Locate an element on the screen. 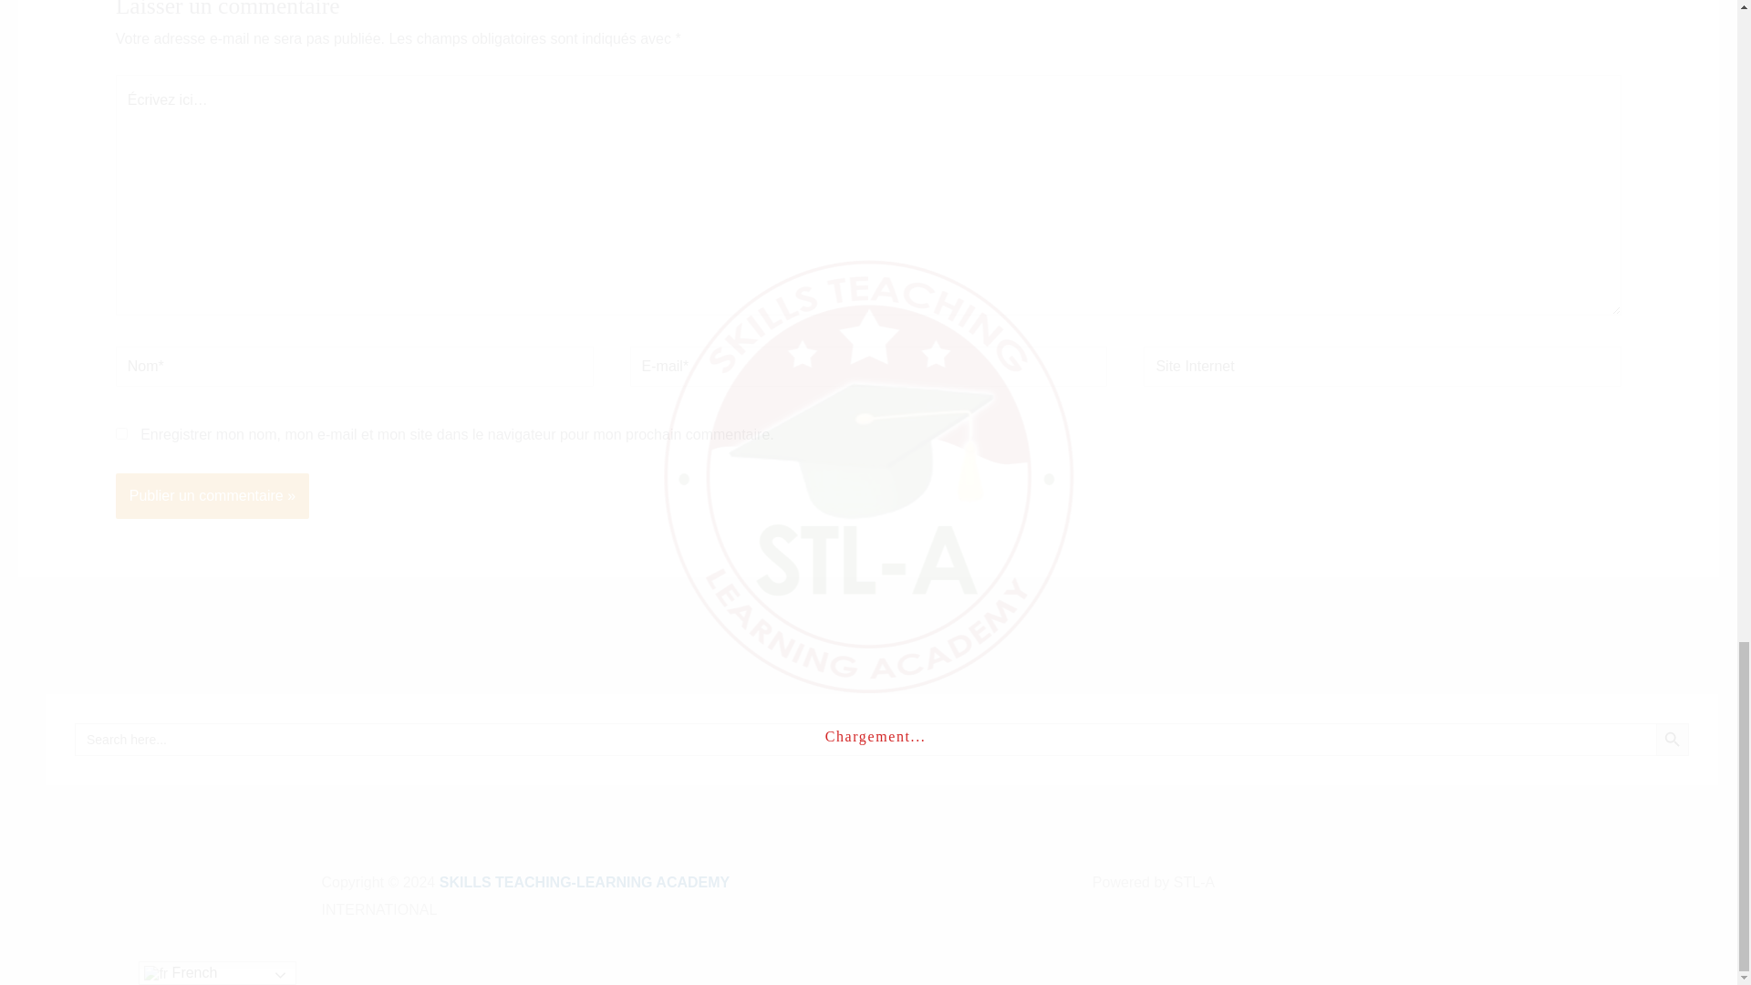 This screenshot has height=985, width=1751. Search Button is located at coordinates (1673, 739).